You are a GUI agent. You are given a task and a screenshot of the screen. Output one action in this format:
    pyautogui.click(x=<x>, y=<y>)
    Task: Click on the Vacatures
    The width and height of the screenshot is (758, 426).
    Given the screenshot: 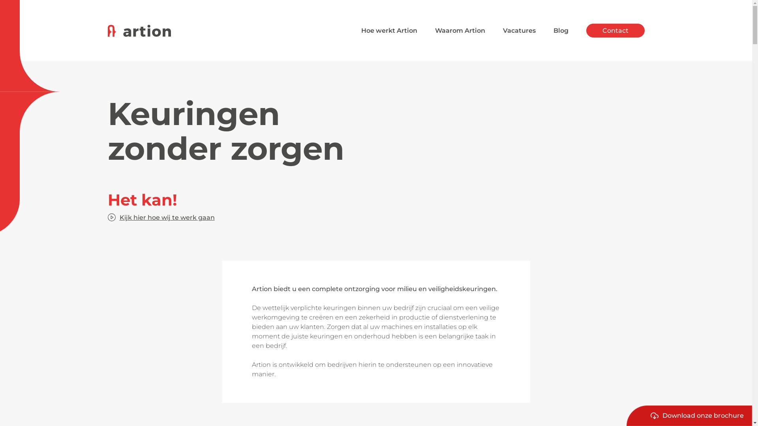 What is the action you would take?
    pyautogui.click(x=520, y=31)
    